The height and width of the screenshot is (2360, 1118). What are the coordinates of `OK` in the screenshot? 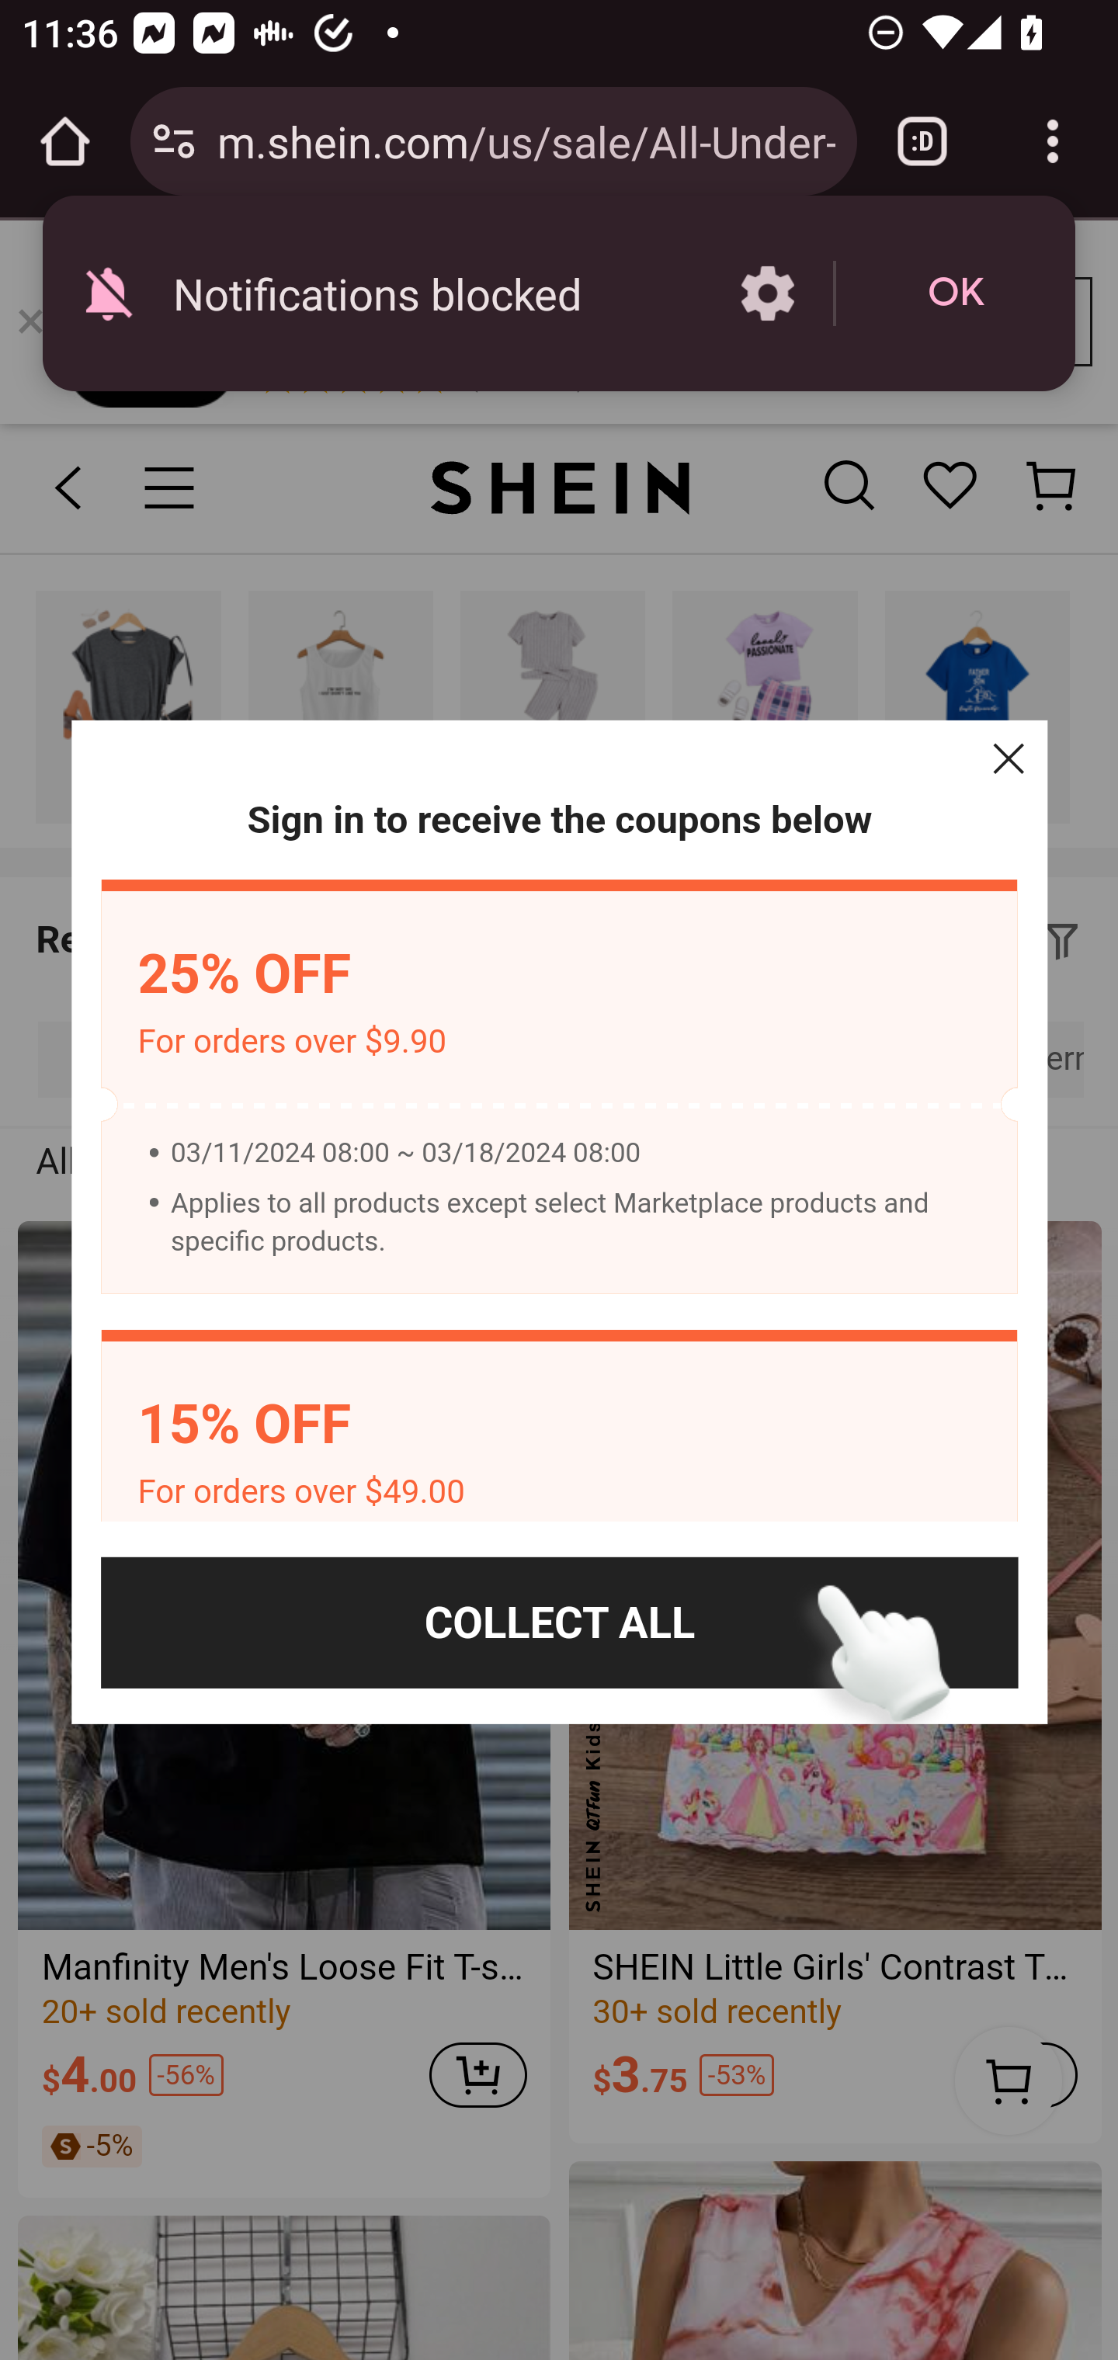 It's located at (956, 293).